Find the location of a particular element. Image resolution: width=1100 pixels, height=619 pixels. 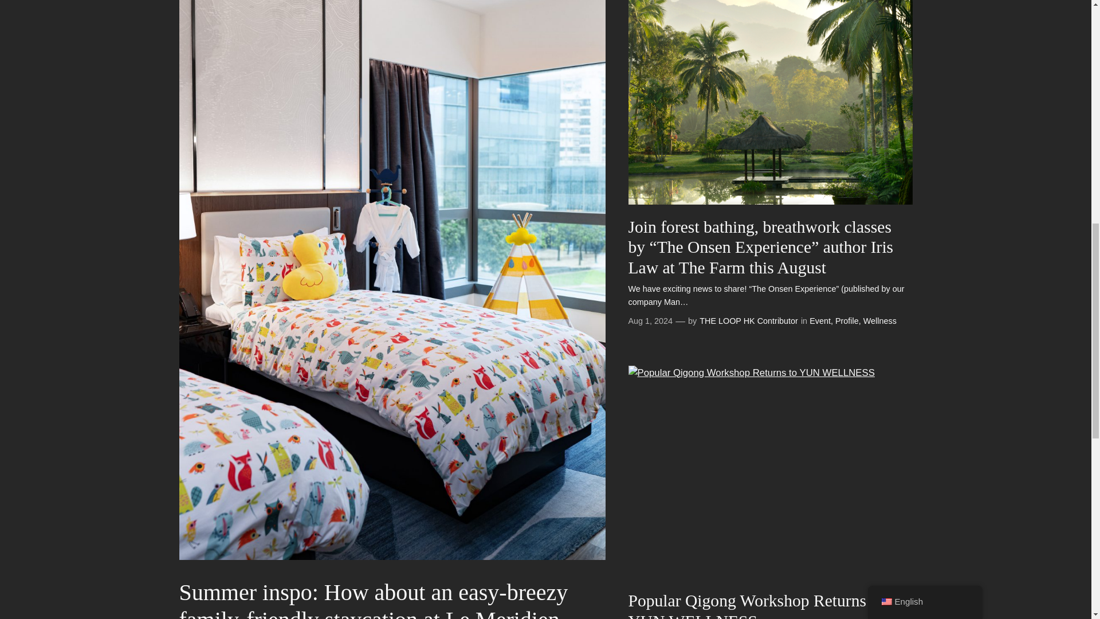

Profile is located at coordinates (847, 321).